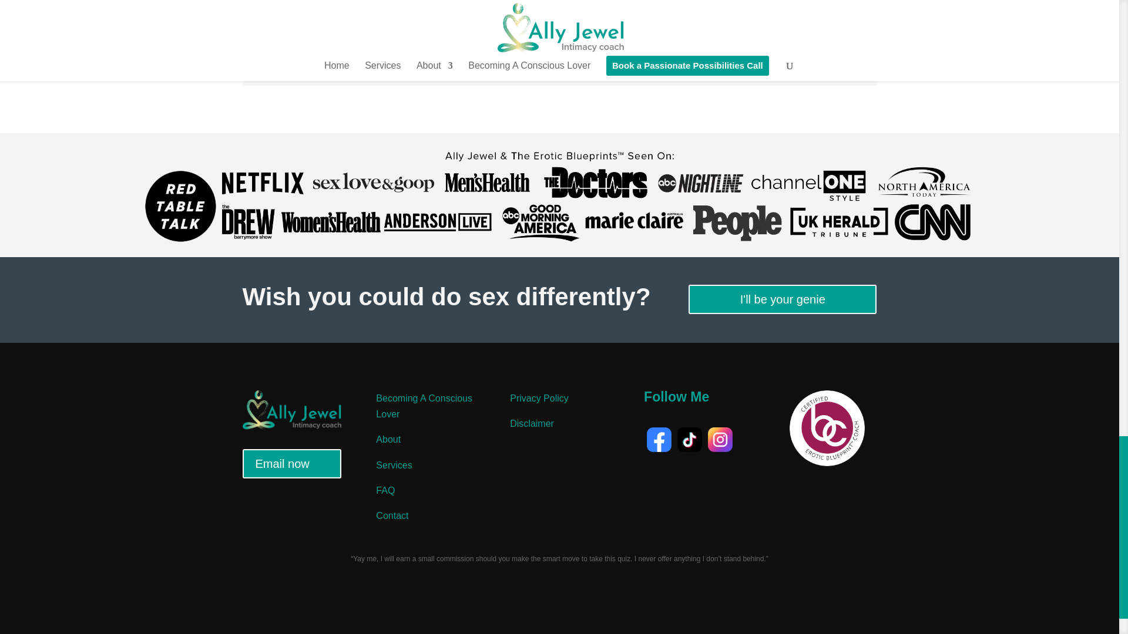 The height and width of the screenshot is (634, 1128). I want to click on Contact, so click(392, 515).